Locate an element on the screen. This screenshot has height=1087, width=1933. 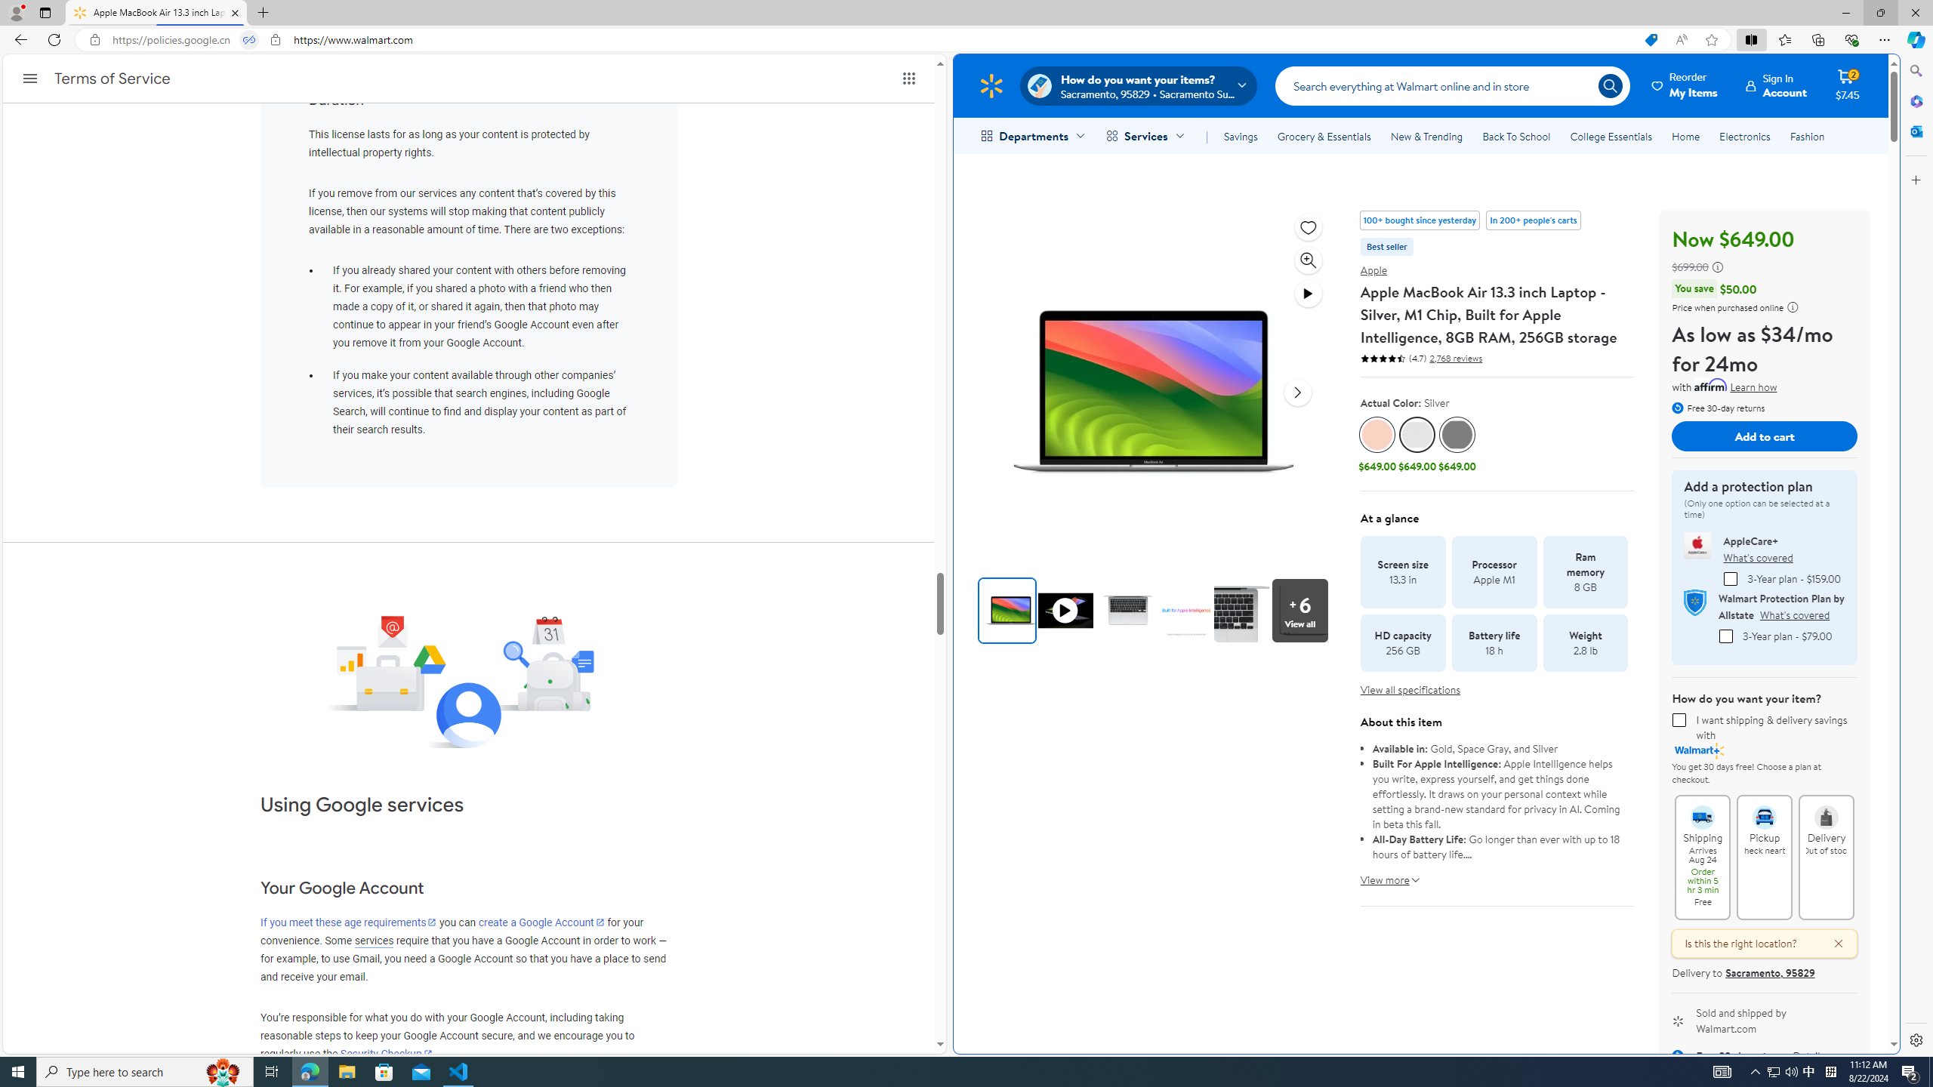
Tabs in split screen is located at coordinates (249, 40).